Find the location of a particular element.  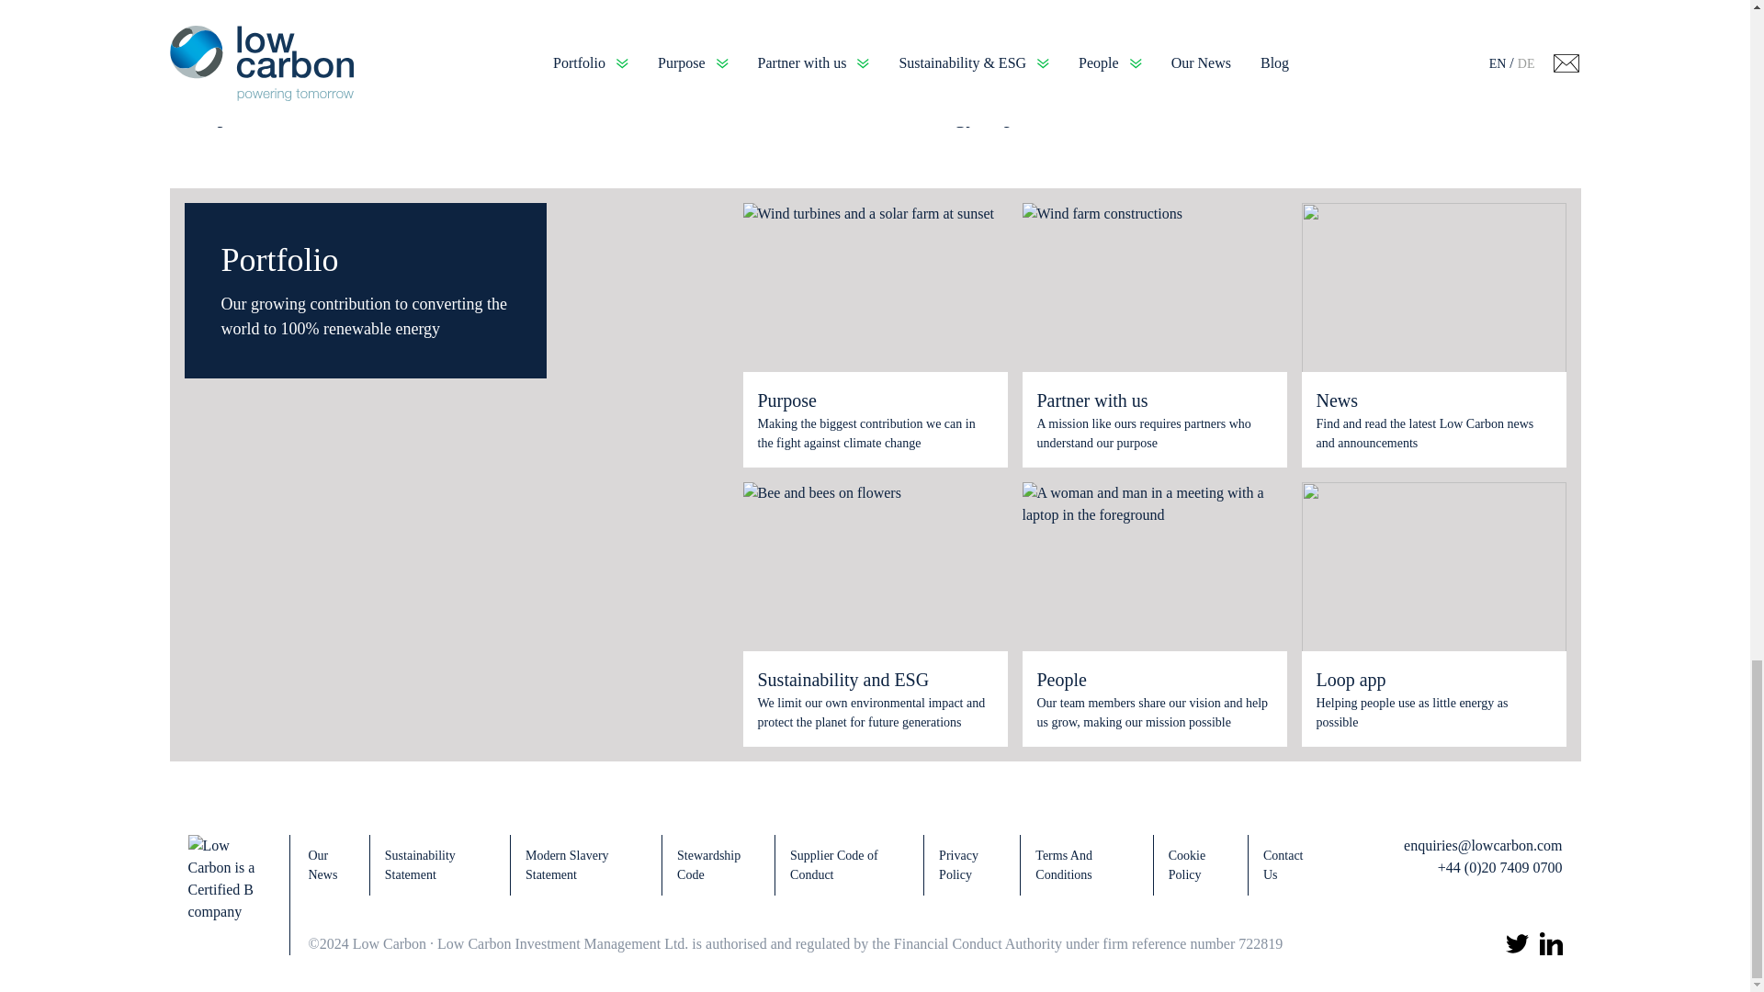

Find and read the latest Low Carbon news and announcements is located at coordinates (1433, 434).